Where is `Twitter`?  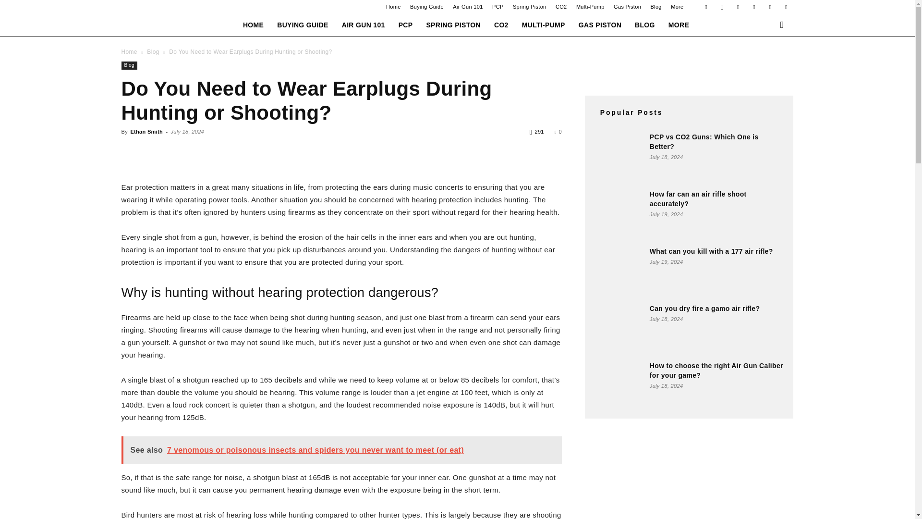
Twitter is located at coordinates (786, 7).